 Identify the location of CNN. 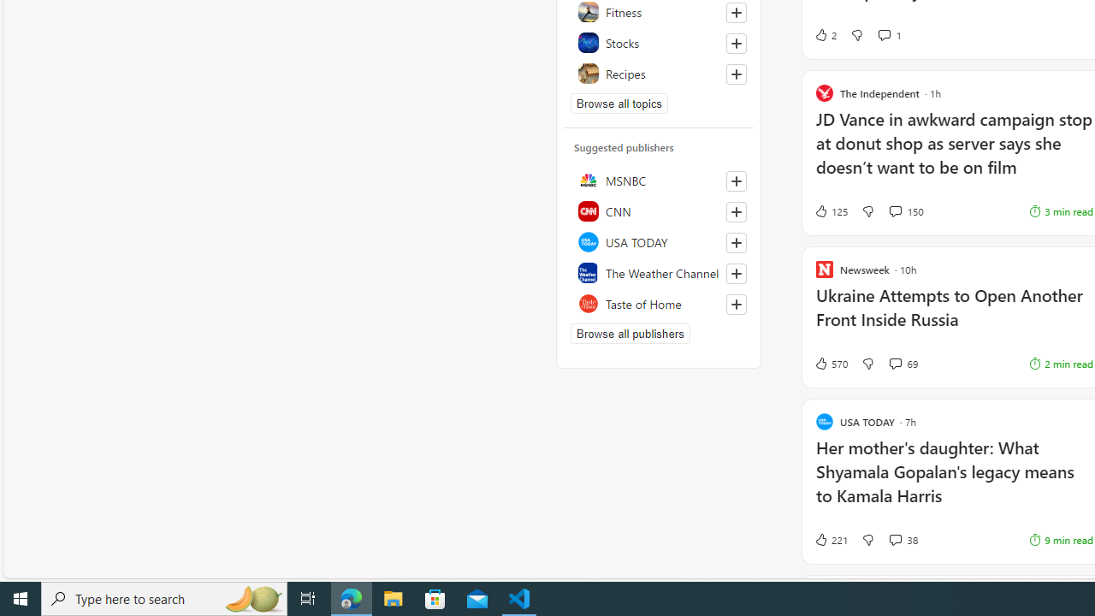
(659, 210).